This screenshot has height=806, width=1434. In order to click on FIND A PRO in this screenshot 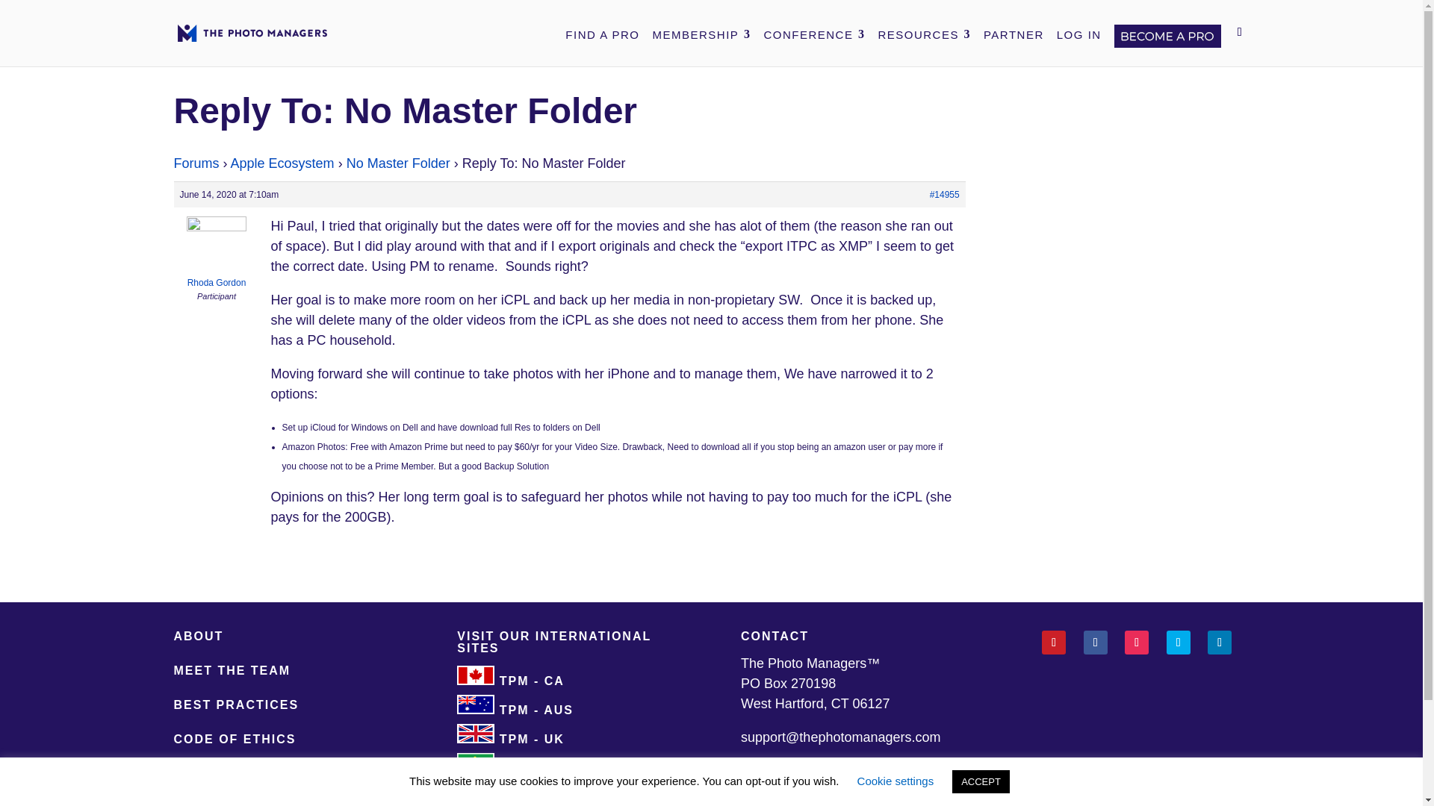, I will do `click(602, 34)`.